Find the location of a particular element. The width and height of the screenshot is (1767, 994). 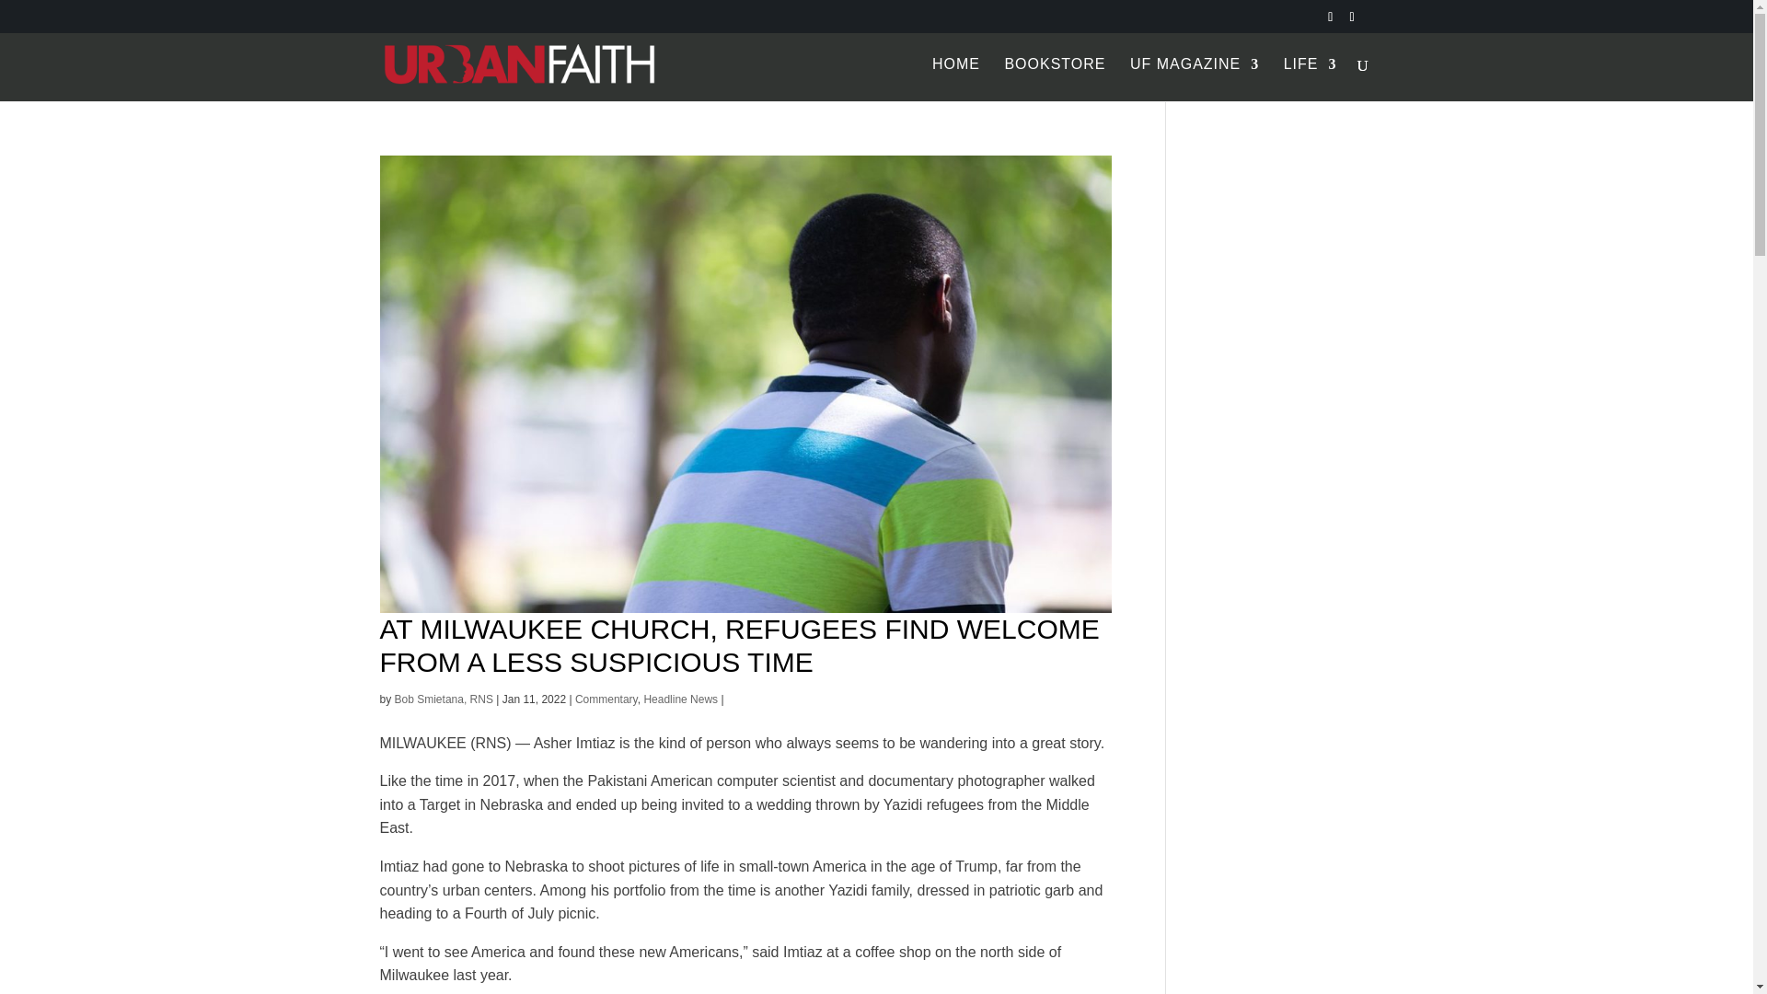

Commentary is located at coordinates (606, 699).